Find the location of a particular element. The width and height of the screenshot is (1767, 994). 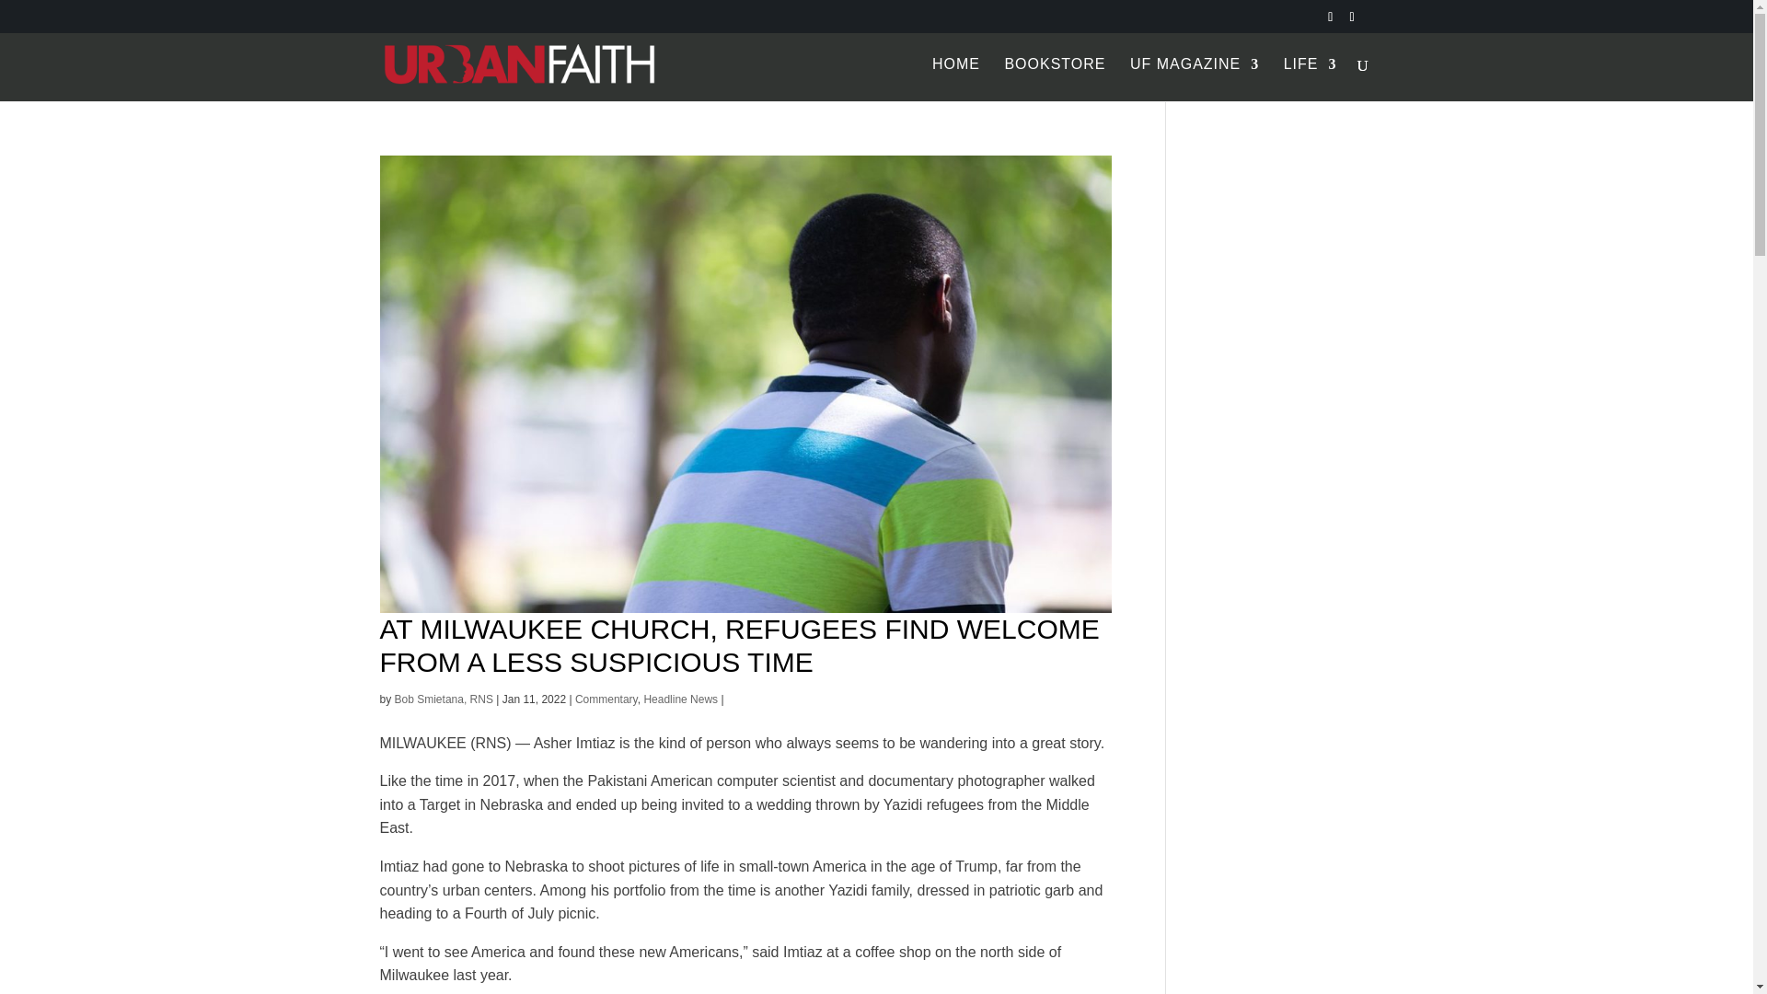

Commentary is located at coordinates (606, 699).